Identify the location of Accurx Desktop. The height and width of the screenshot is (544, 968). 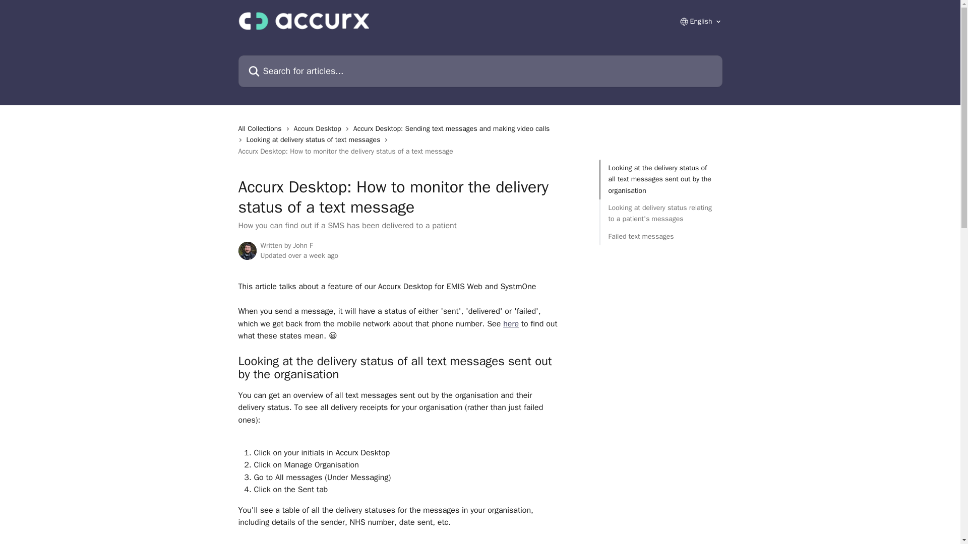
(320, 129).